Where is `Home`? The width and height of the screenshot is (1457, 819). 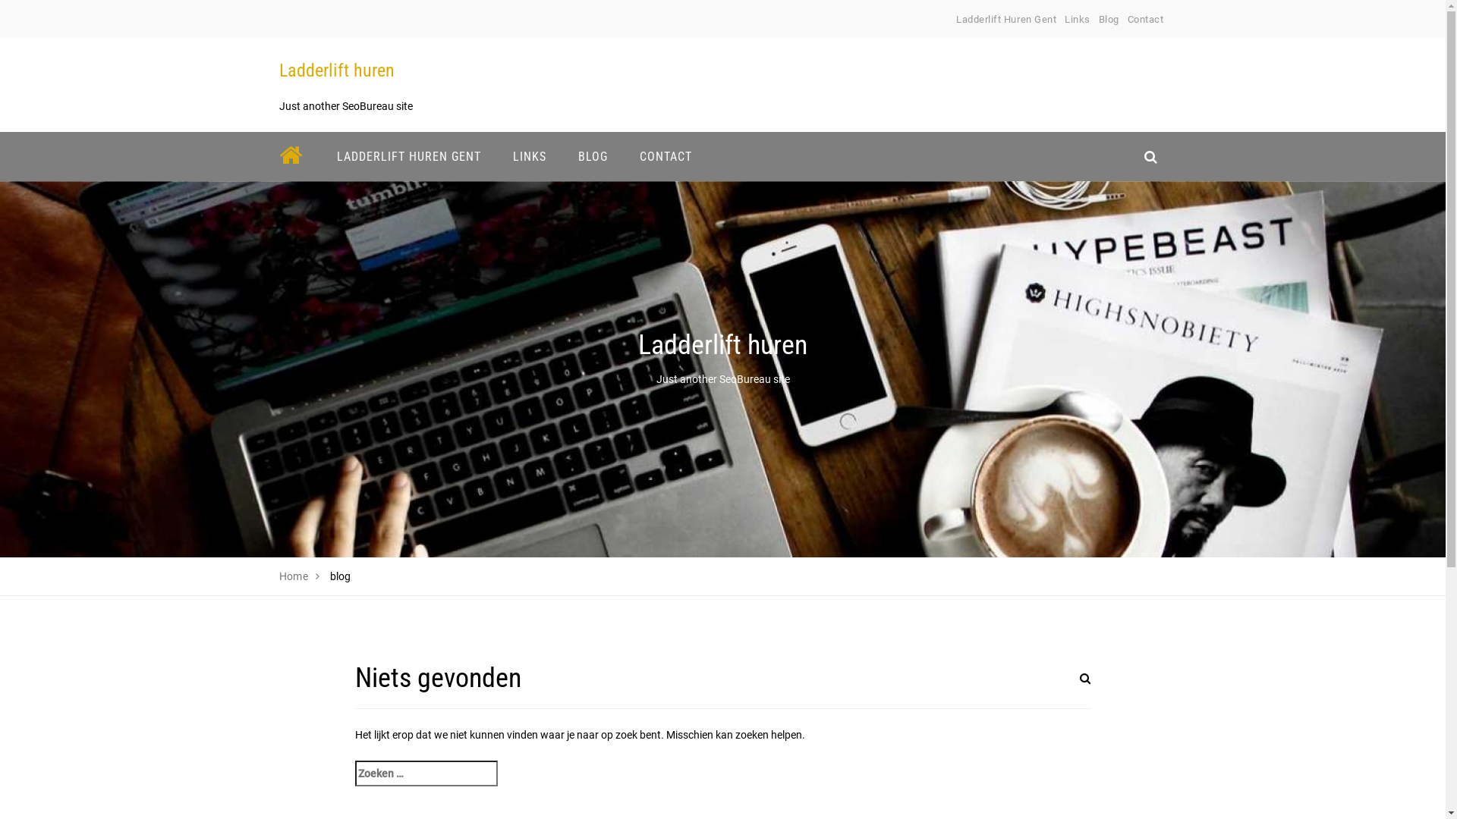
Home is located at coordinates (294, 576).